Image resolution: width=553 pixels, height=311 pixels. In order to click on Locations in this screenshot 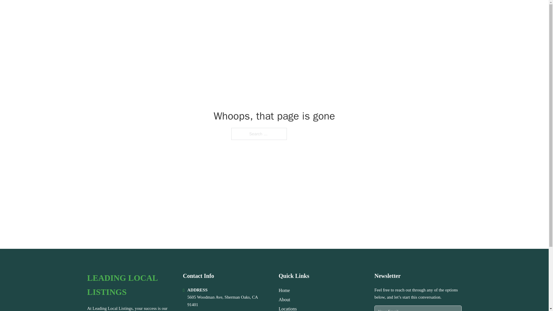, I will do `click(288, 308)`.